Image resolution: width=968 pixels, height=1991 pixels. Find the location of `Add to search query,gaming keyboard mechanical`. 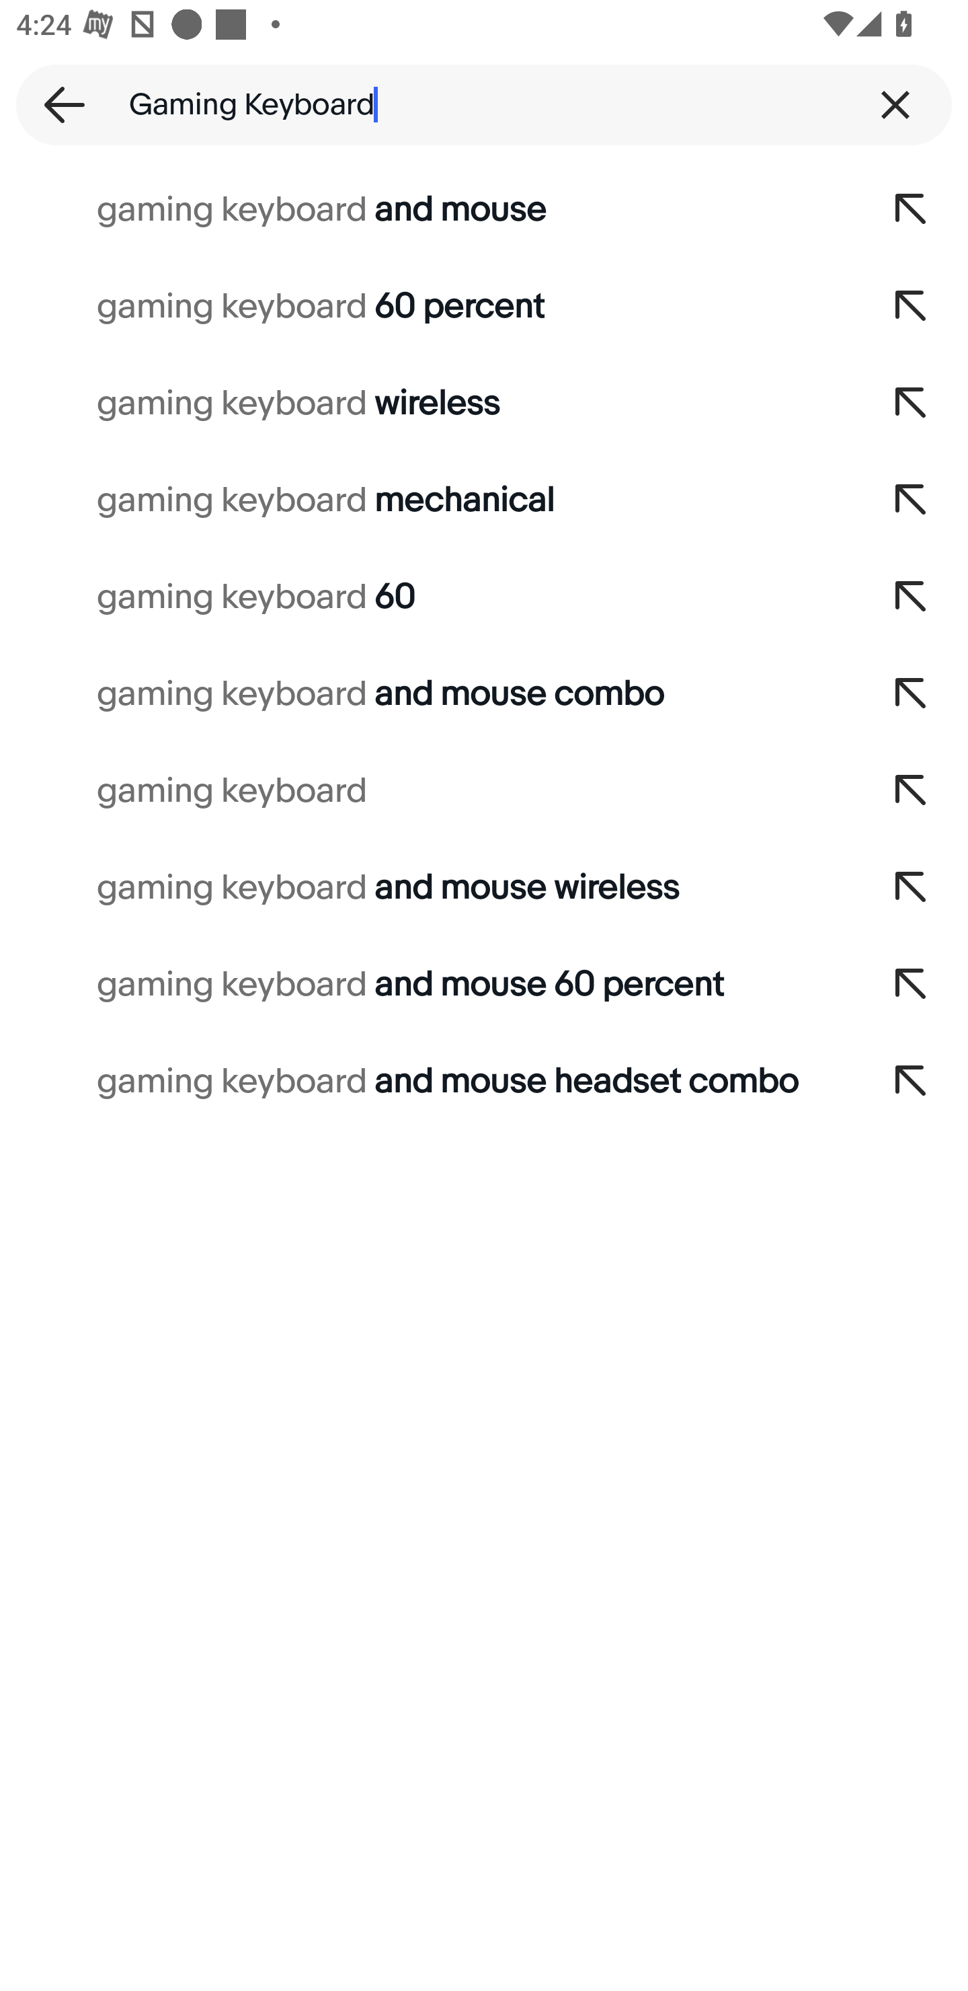

Add to search query,gaming keyboard mechanical is located at coordinates (912, 500).